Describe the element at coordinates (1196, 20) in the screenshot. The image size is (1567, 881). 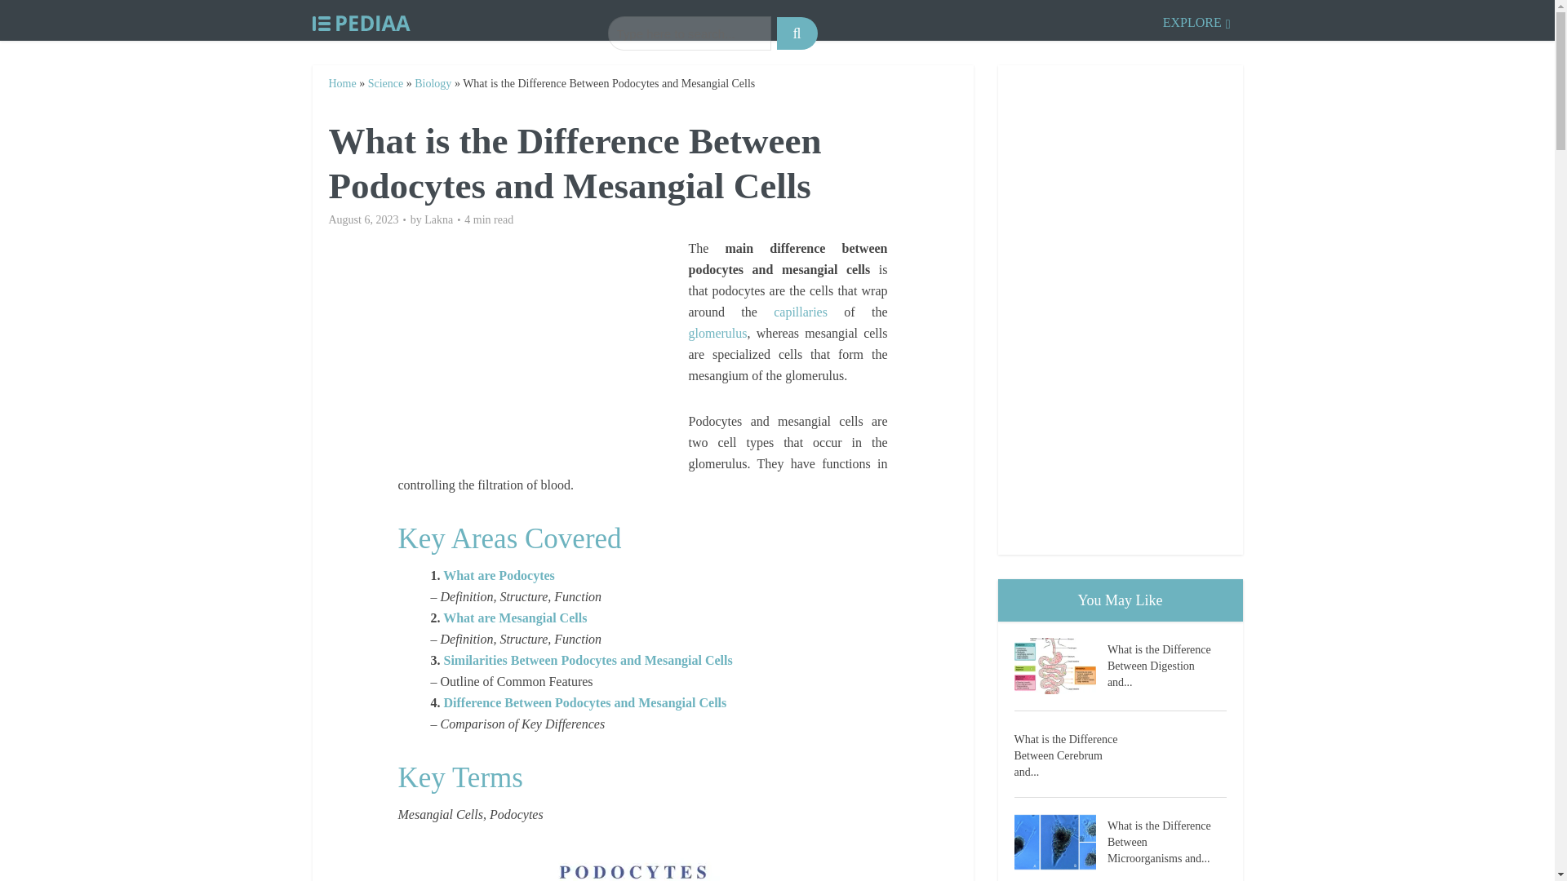
I see `EXPLORE` at that location.